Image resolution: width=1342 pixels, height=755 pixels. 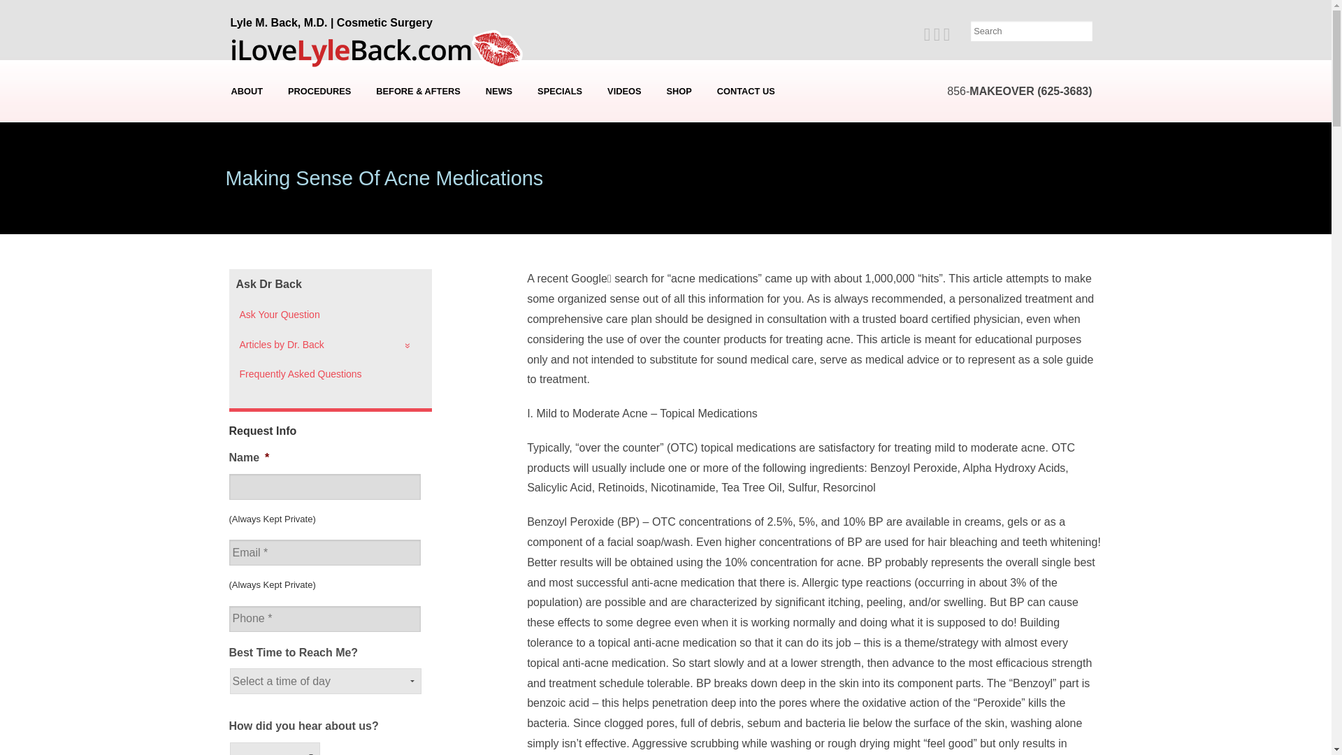 What do you see at coordinates (319, 161) in the screenshot?
I see `BODY` at bounding box center [319, 161].